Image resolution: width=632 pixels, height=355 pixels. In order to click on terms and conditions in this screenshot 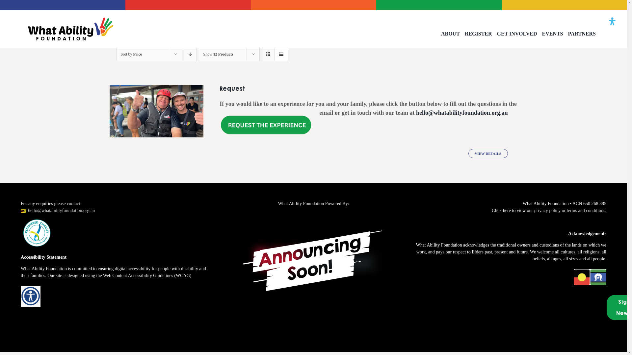, I will do `click(586, 210)`.